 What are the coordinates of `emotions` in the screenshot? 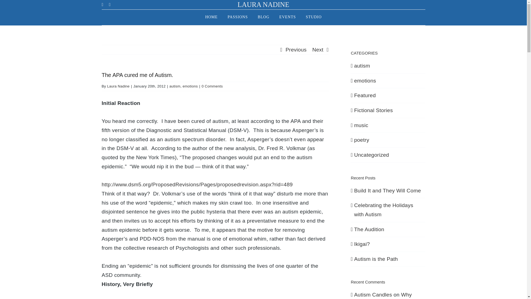 It's located at (190, 86).